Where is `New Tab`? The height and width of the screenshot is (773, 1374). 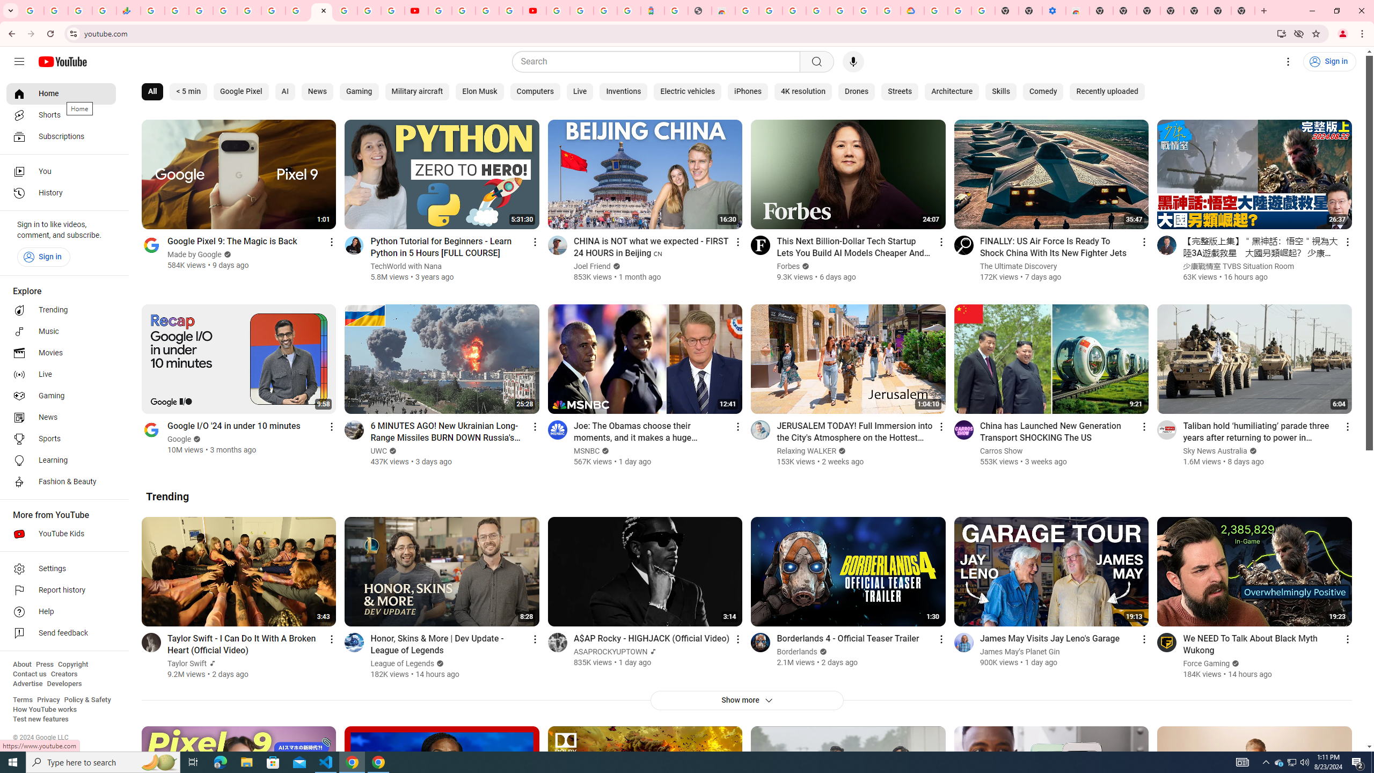 New Tab is located at coordinates (1243, 11).